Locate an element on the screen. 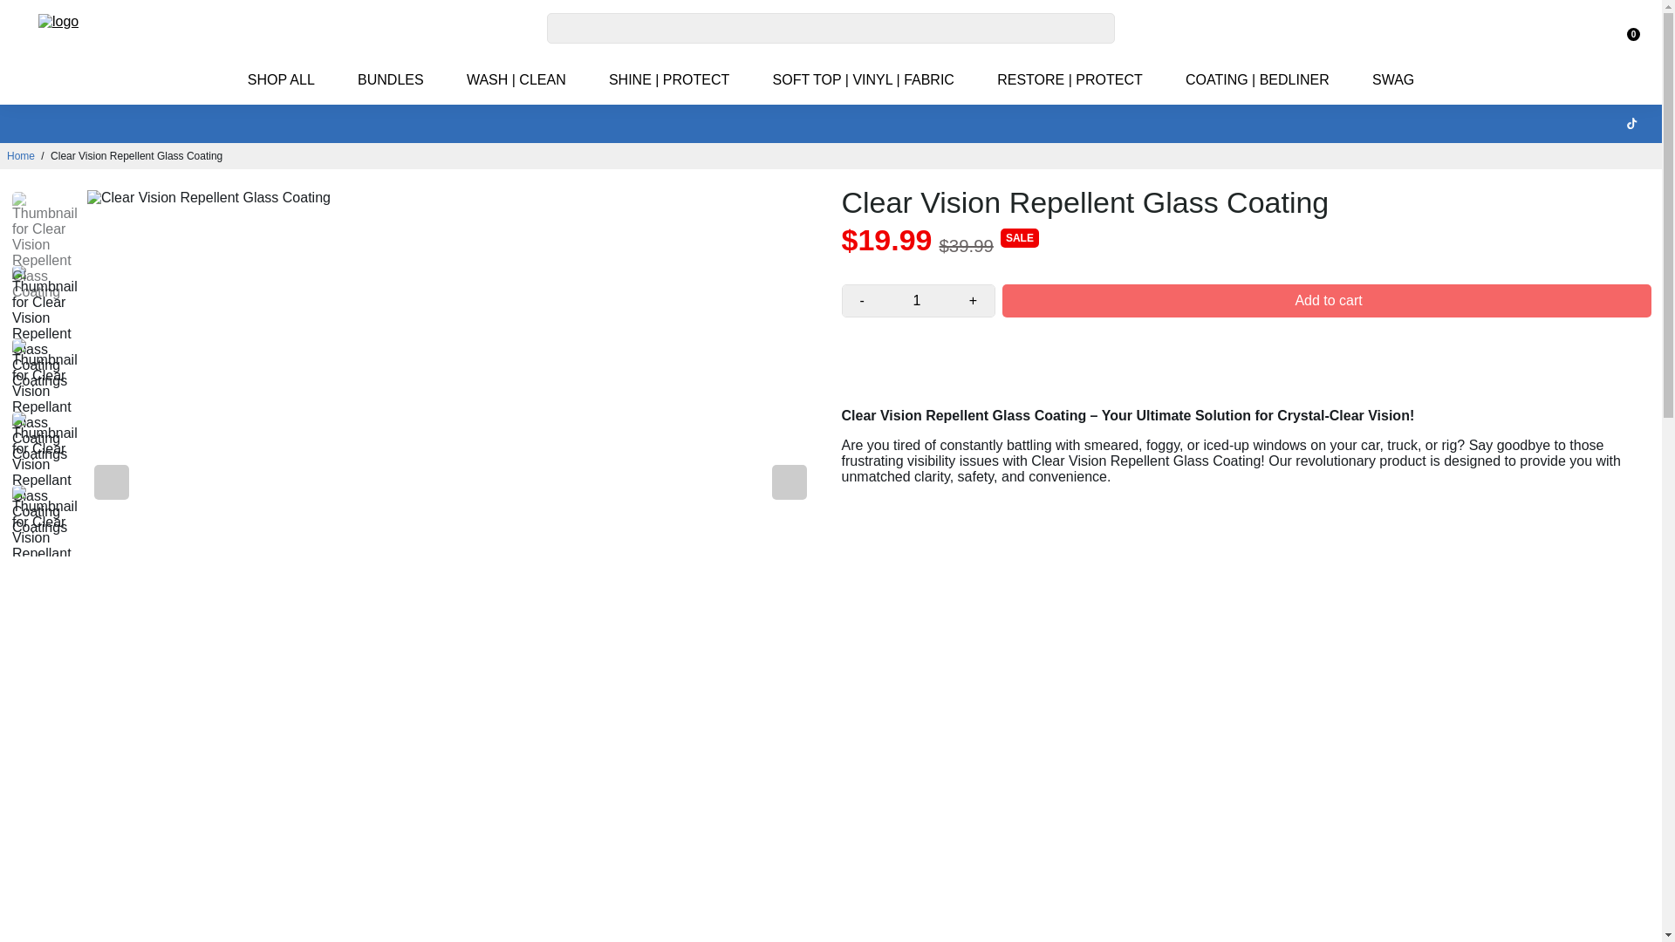 The width and height of the screenshot is (1675, 942). BUNDLES is located at coordinates (391, 79).